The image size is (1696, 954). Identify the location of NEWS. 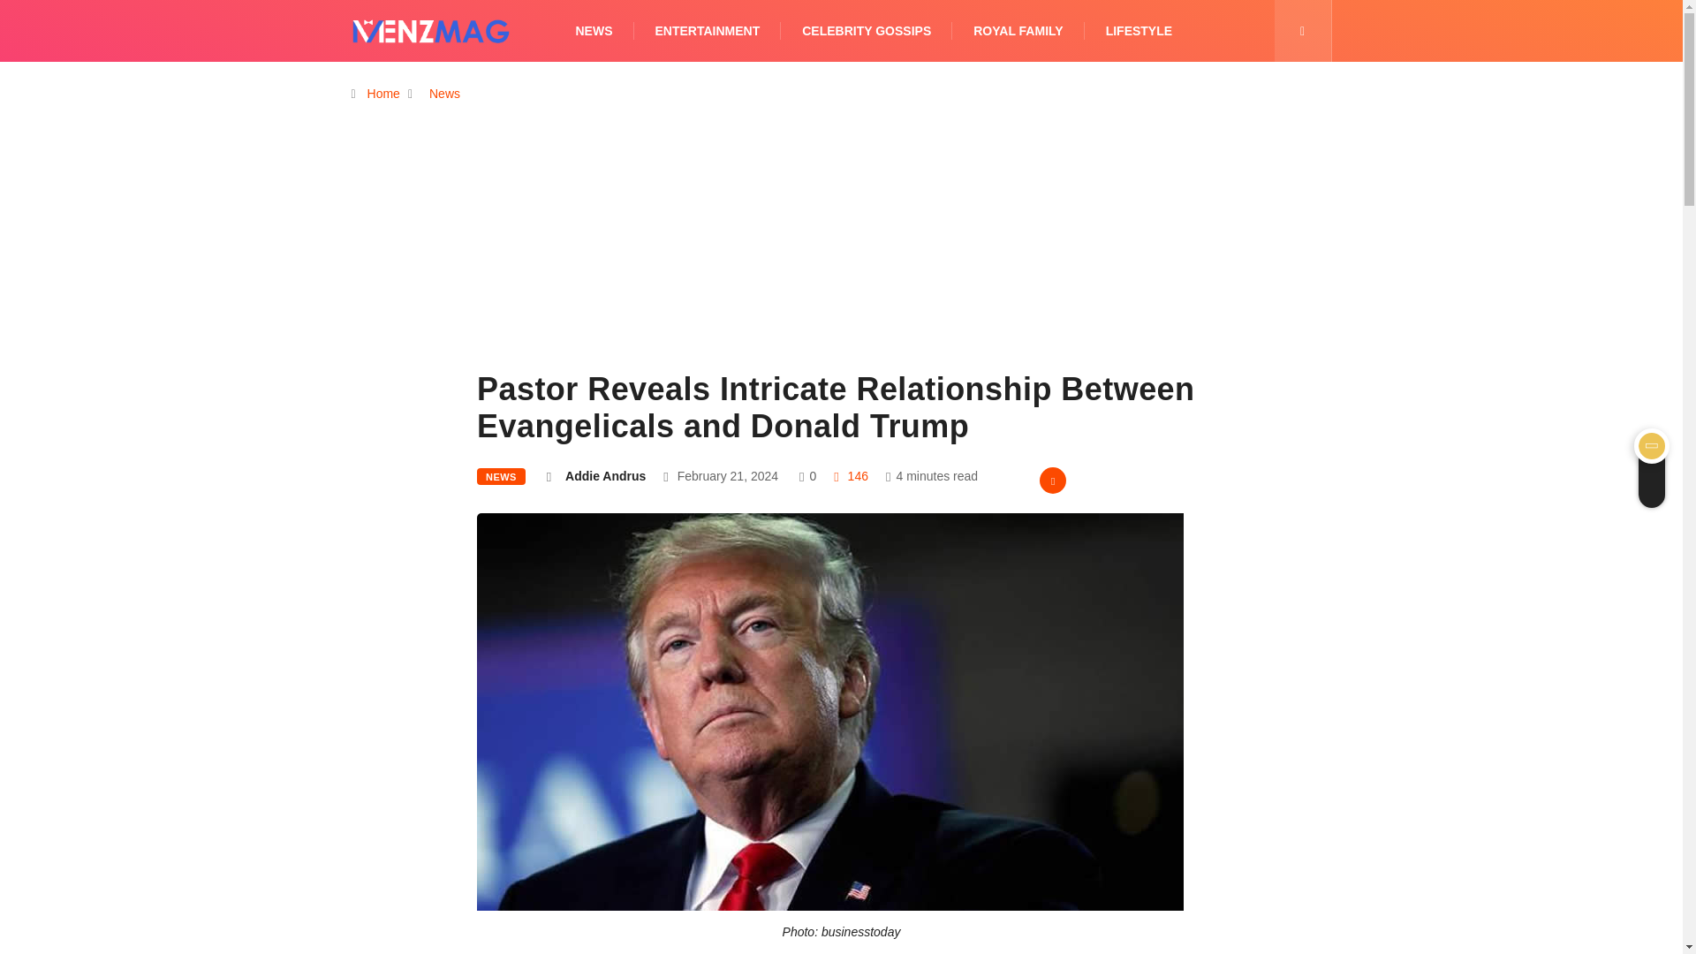
(501, 476).